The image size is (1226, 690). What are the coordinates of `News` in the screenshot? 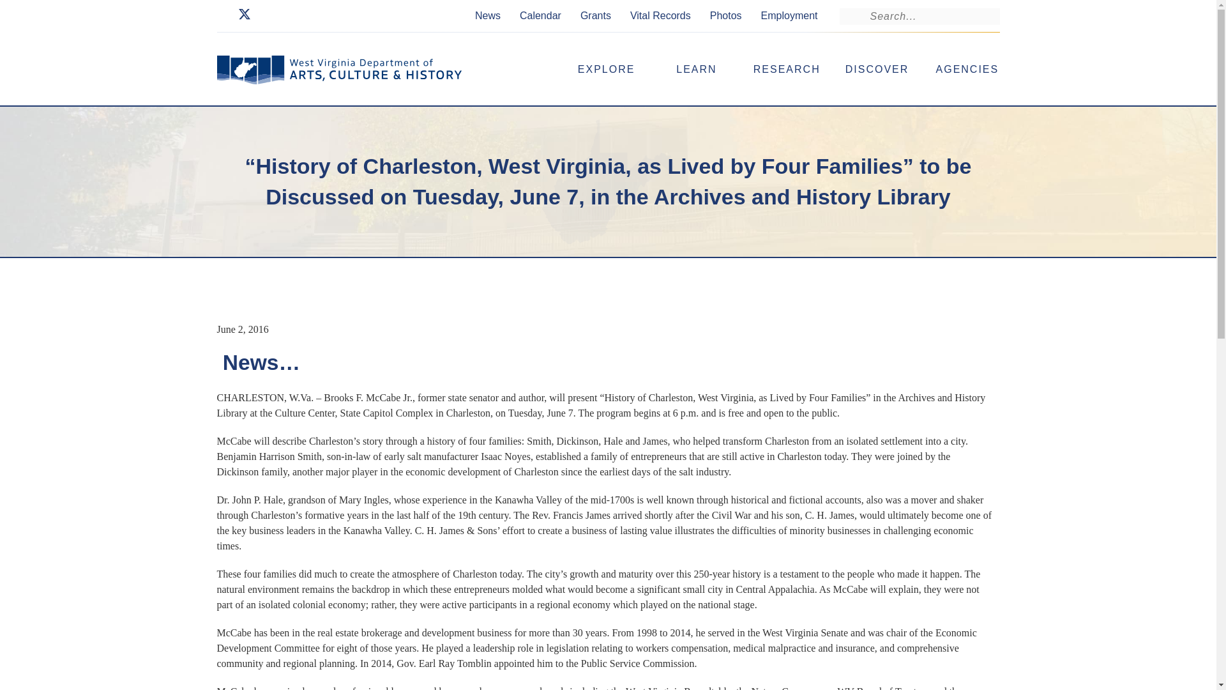 It's located at (488, 15).